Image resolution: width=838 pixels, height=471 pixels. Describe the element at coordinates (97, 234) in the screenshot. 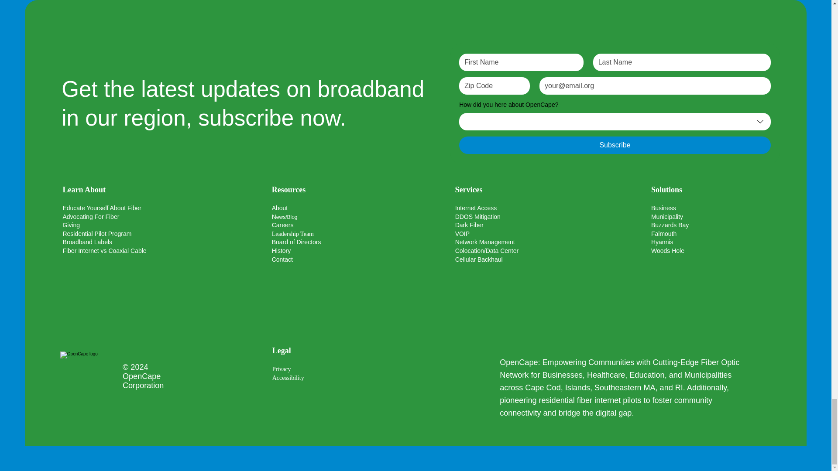

I see `Residential Pilot Program` at that location.